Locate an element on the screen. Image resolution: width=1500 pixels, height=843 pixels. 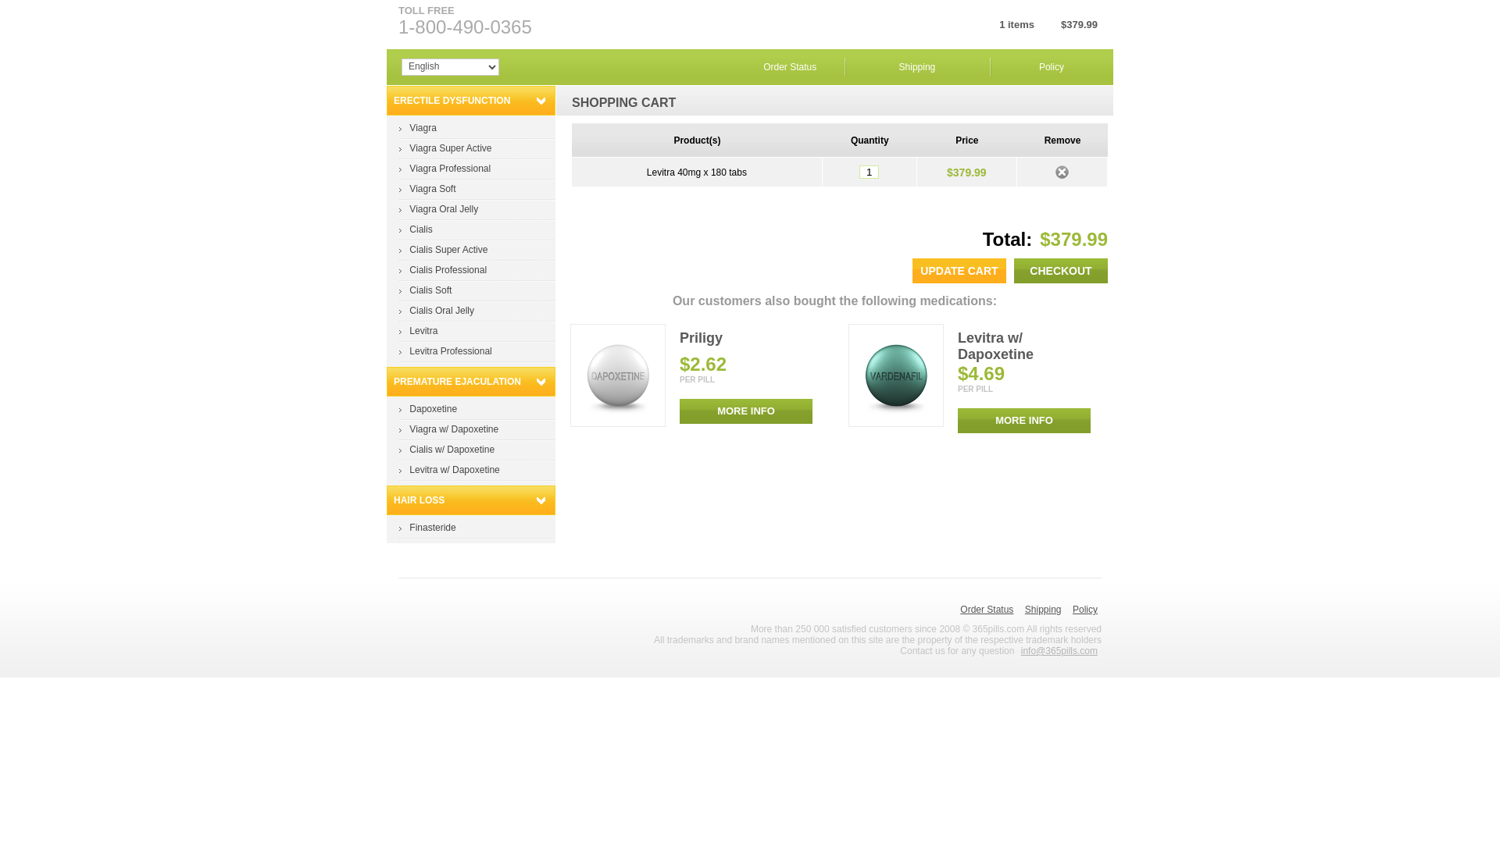
Viagra Professional is located at coordinates (450, 169).